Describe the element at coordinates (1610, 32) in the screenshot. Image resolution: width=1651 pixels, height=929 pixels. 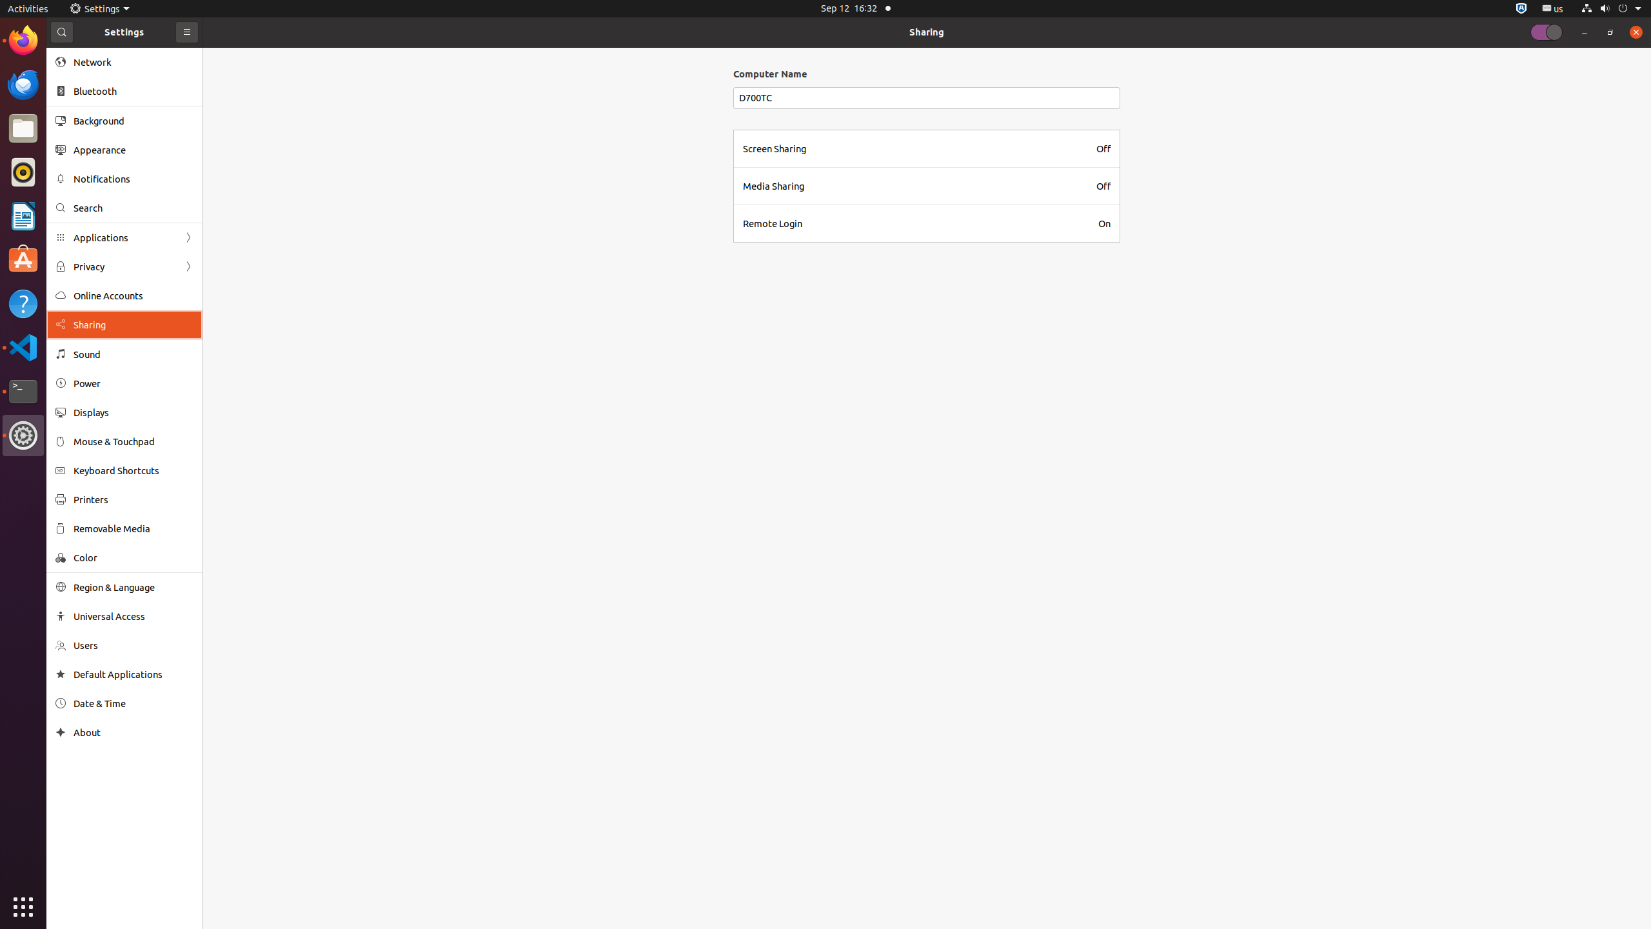
I see `Restore` at that location.